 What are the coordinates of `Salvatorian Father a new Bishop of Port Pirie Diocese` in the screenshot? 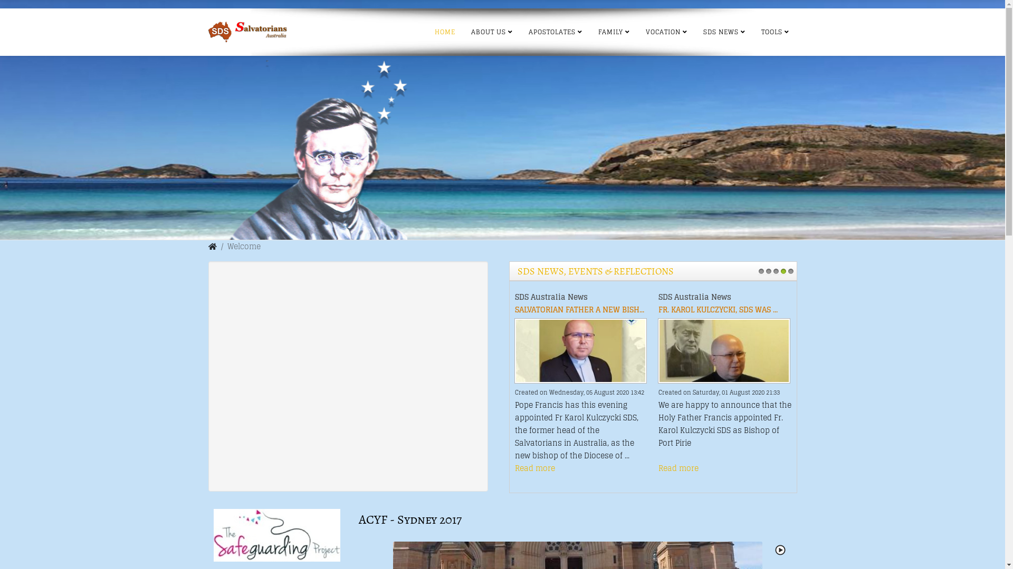 It's located at (580, 351).